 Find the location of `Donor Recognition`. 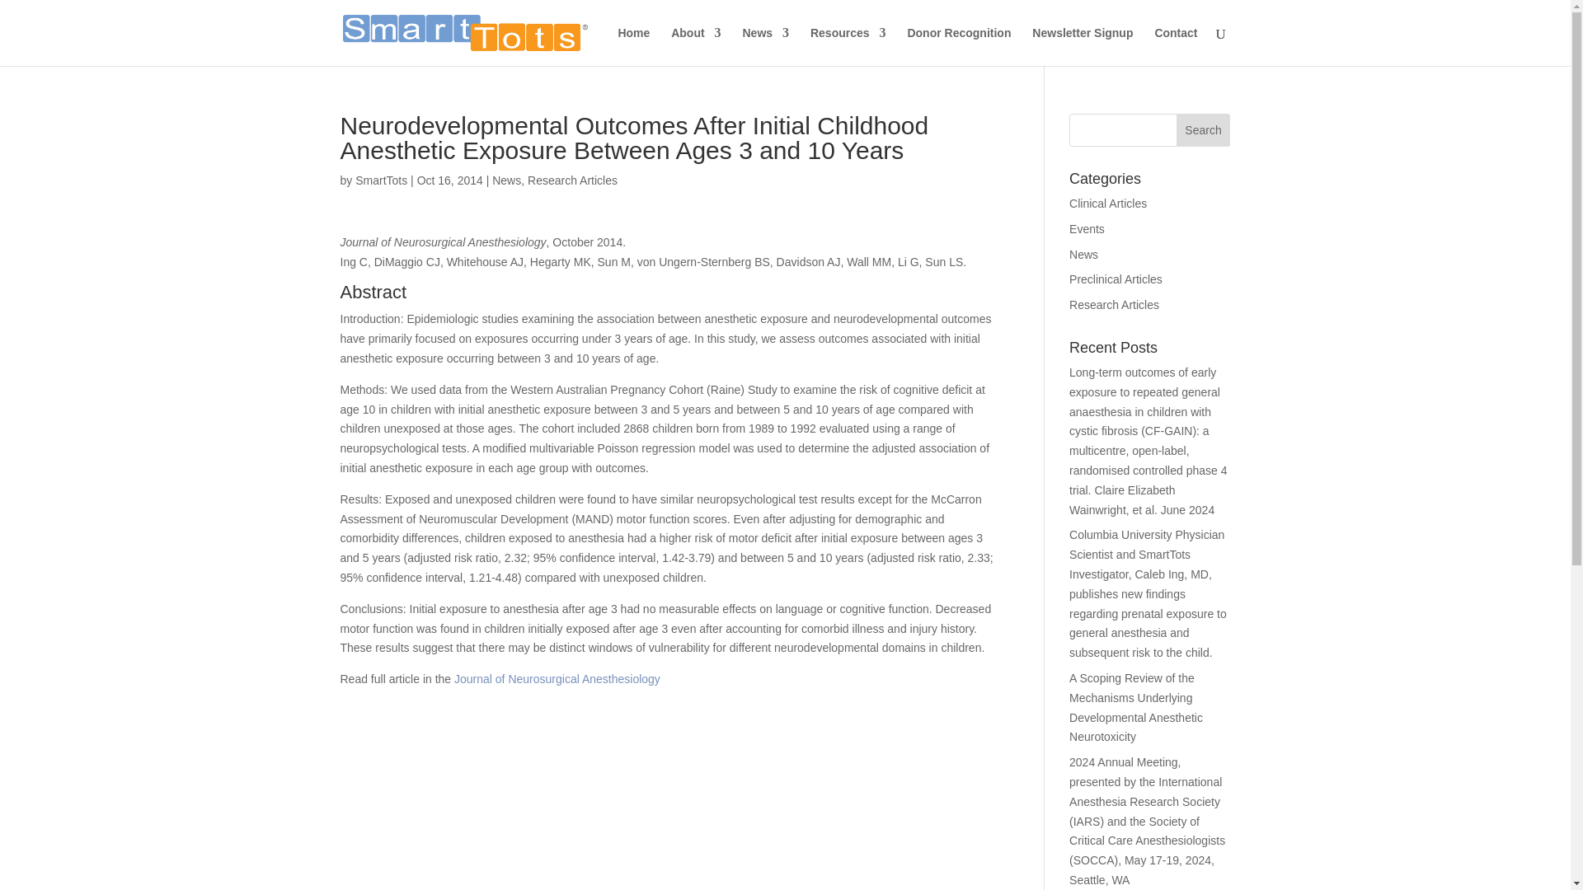

Donor Recognition is located at coordinates (959, 46).